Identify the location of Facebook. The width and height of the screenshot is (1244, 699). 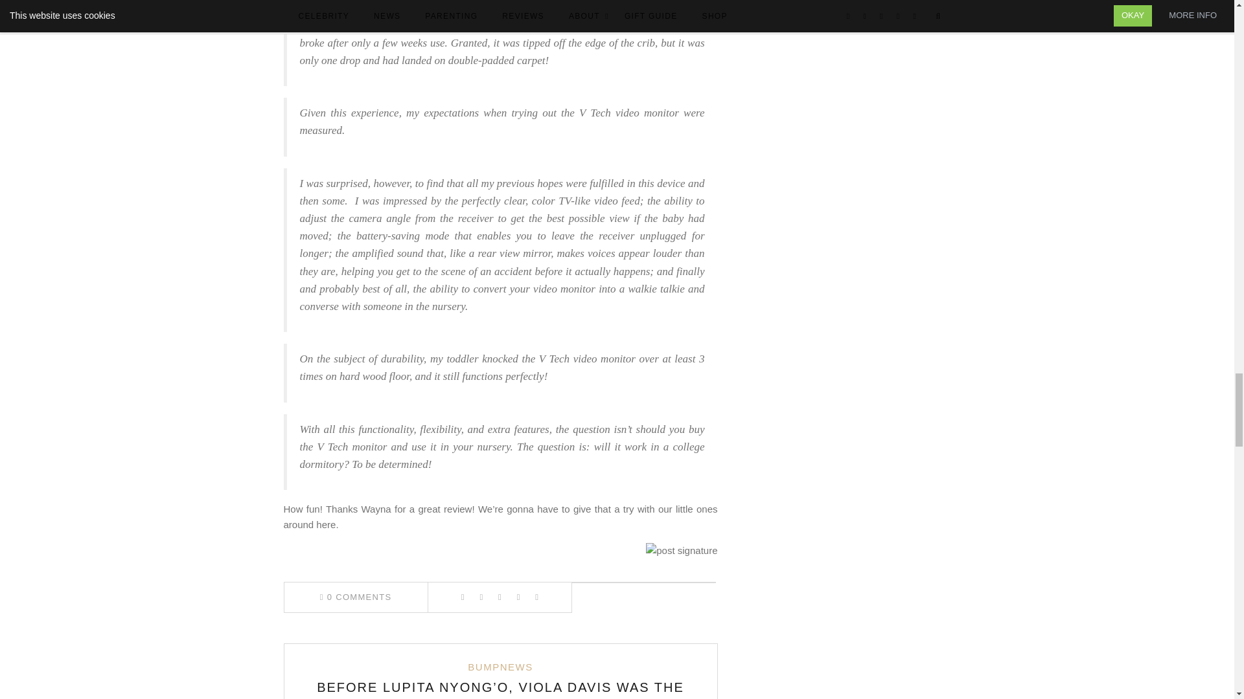
(463, 597).